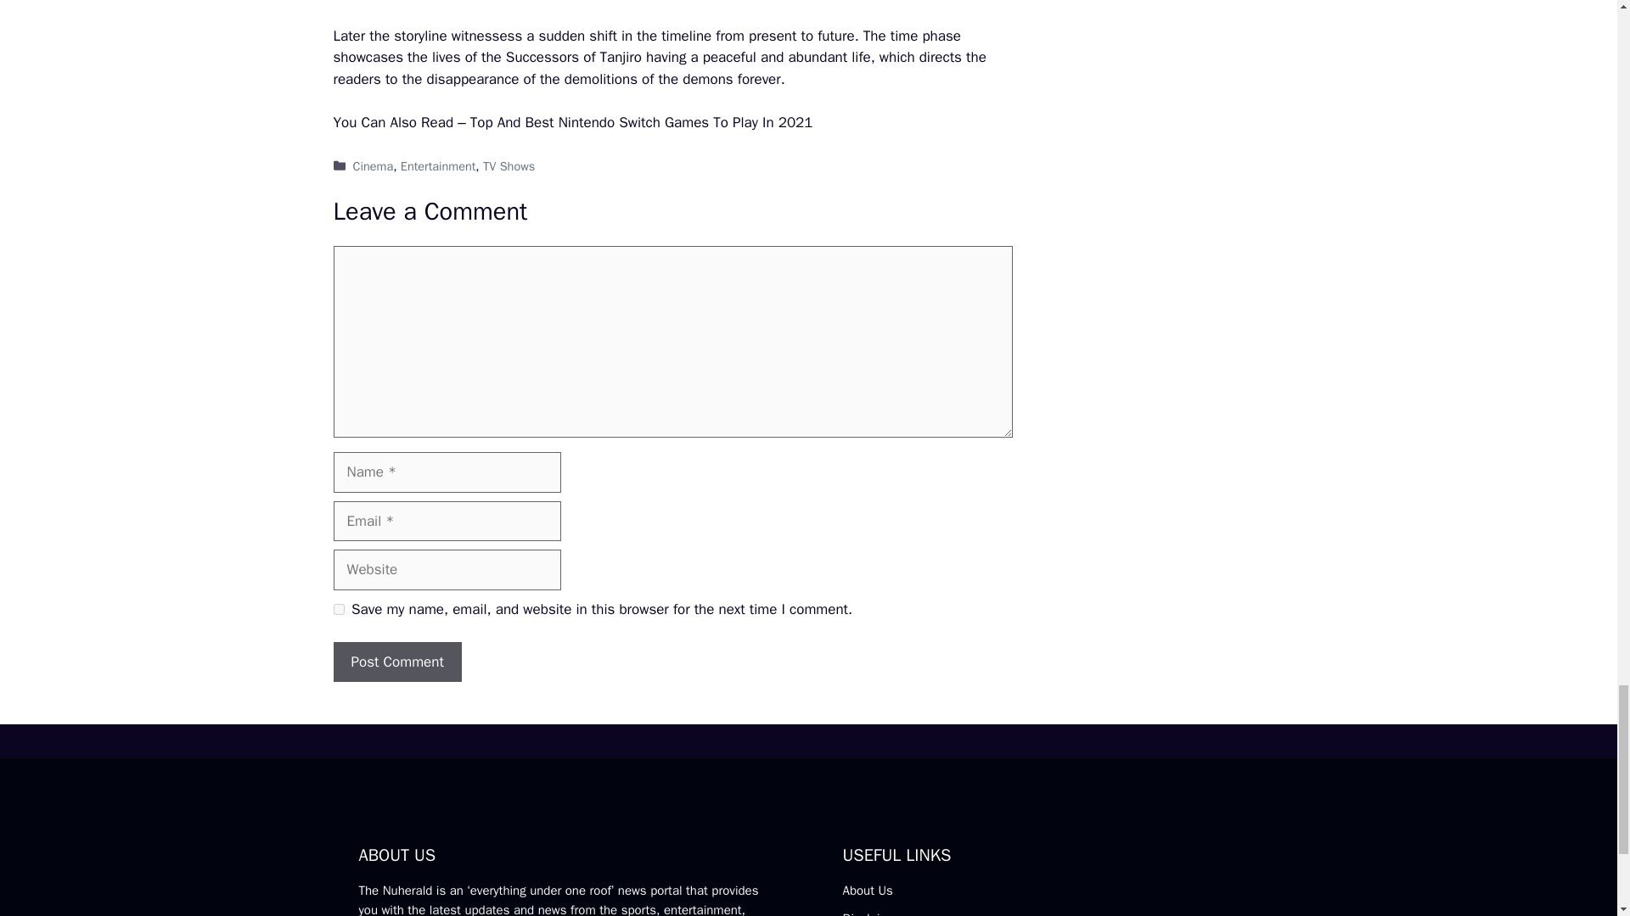 The height and width of the screenshot is (916, 1630). Describe the element at coordinates (438, 166) in the screenshot. I see `Entertainment` at that location.